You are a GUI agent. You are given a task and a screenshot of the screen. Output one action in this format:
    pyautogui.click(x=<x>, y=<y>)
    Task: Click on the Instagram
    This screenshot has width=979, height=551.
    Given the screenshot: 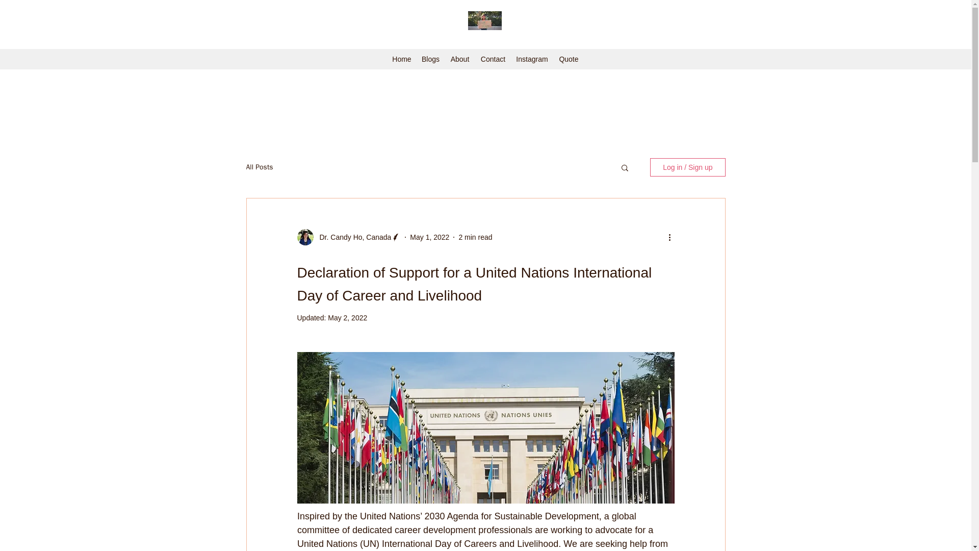 What is the action you would take?
    pyautogui.click(x=532, y=59)
    